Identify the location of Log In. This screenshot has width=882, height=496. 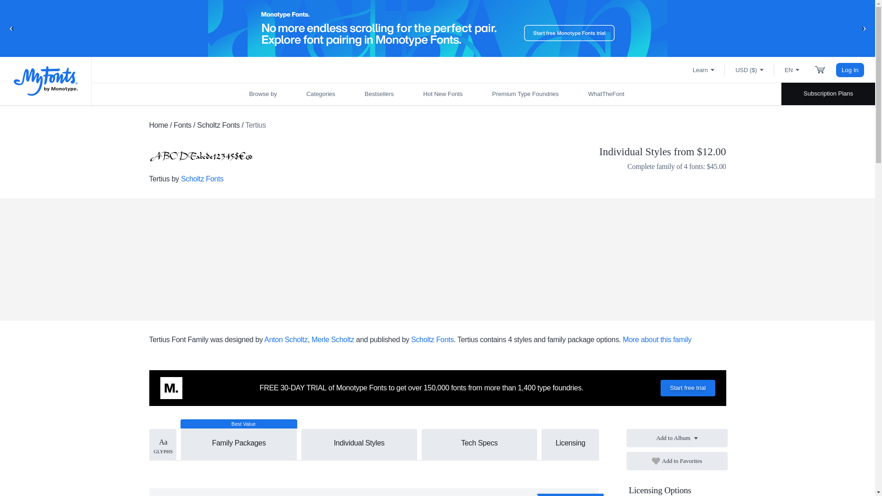
(850, 70).